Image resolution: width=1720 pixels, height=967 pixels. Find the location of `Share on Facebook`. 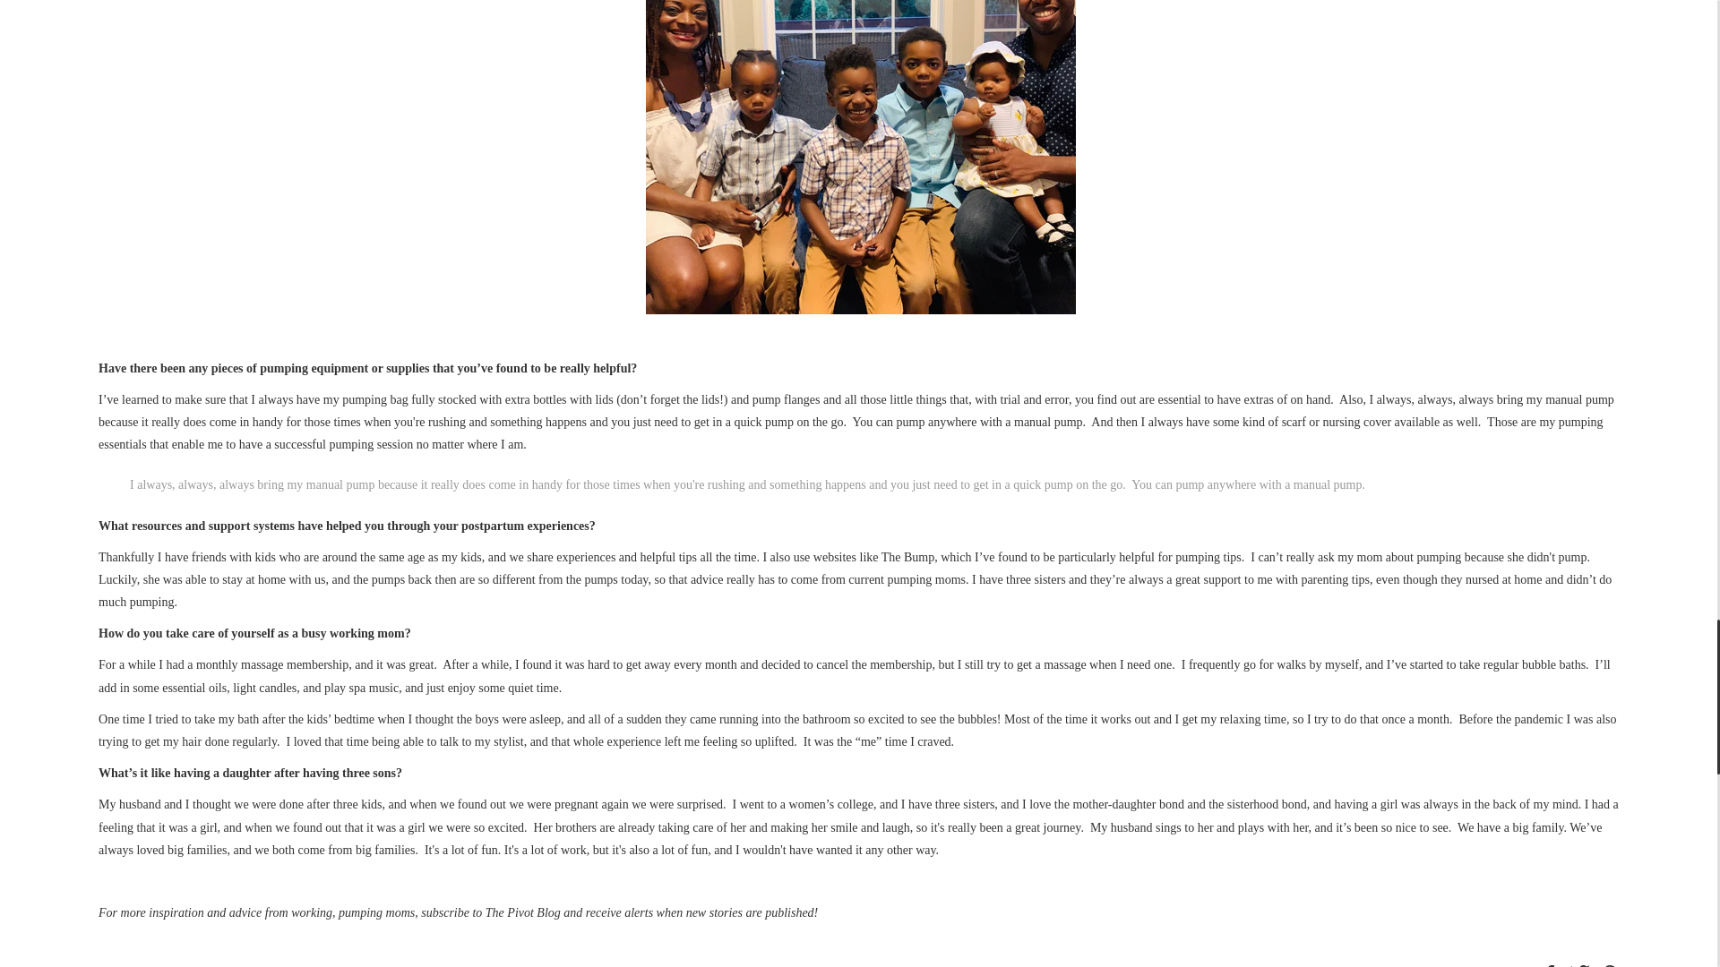

Share on Facebook is located at coordinates (1550, 963).